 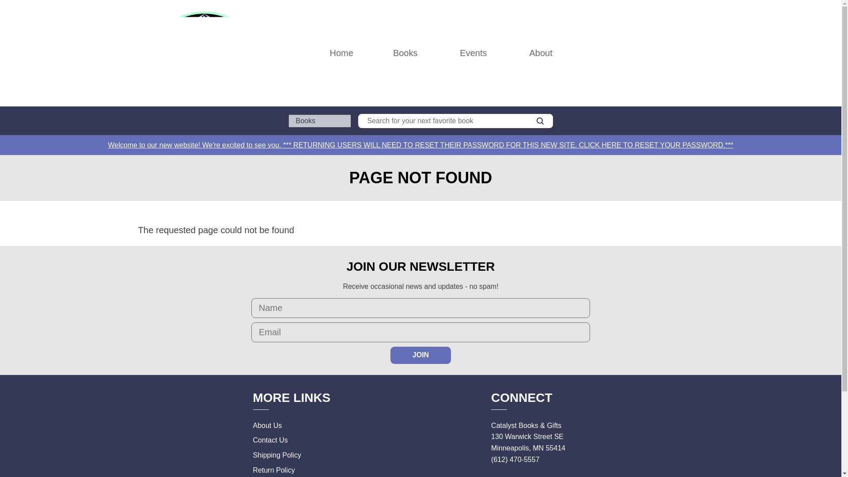 What do you see at coordinates (661, 53) in the screenshot?
I see `Log in` at bounding box center [661, 53].